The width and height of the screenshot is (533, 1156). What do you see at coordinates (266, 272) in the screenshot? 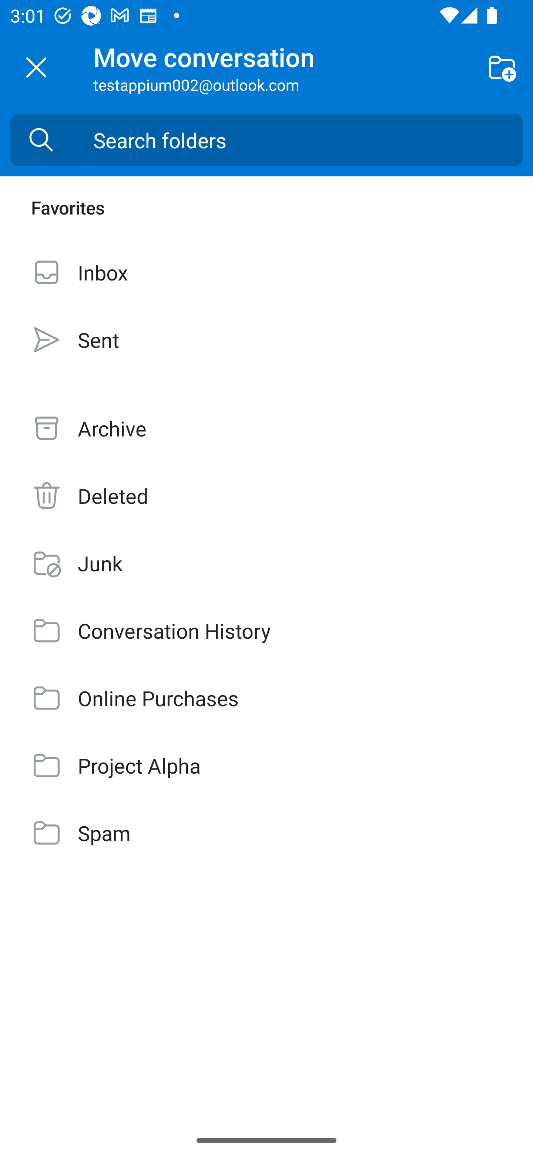
I see `Inbox` at bounding box center [266, 272].